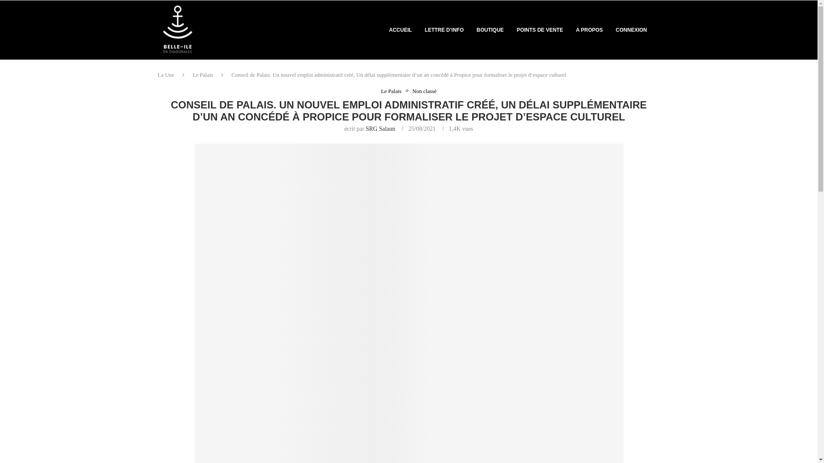 The image size is (824, 463). Describe the element at coordinates (490, 30) in the screenshot. I see `BOUTIQUE` at that location.